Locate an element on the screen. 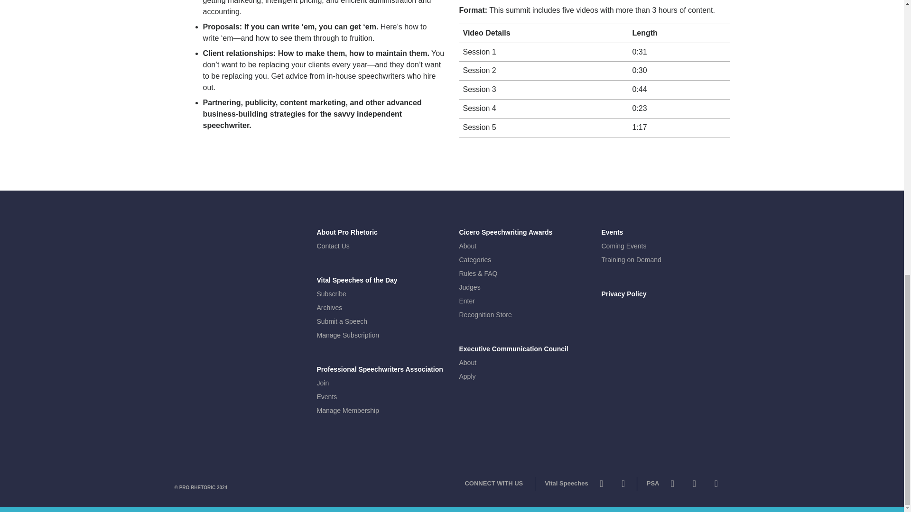 This screenshot has width=911, height=512. Subscribe is located at coordinates (331, 294).